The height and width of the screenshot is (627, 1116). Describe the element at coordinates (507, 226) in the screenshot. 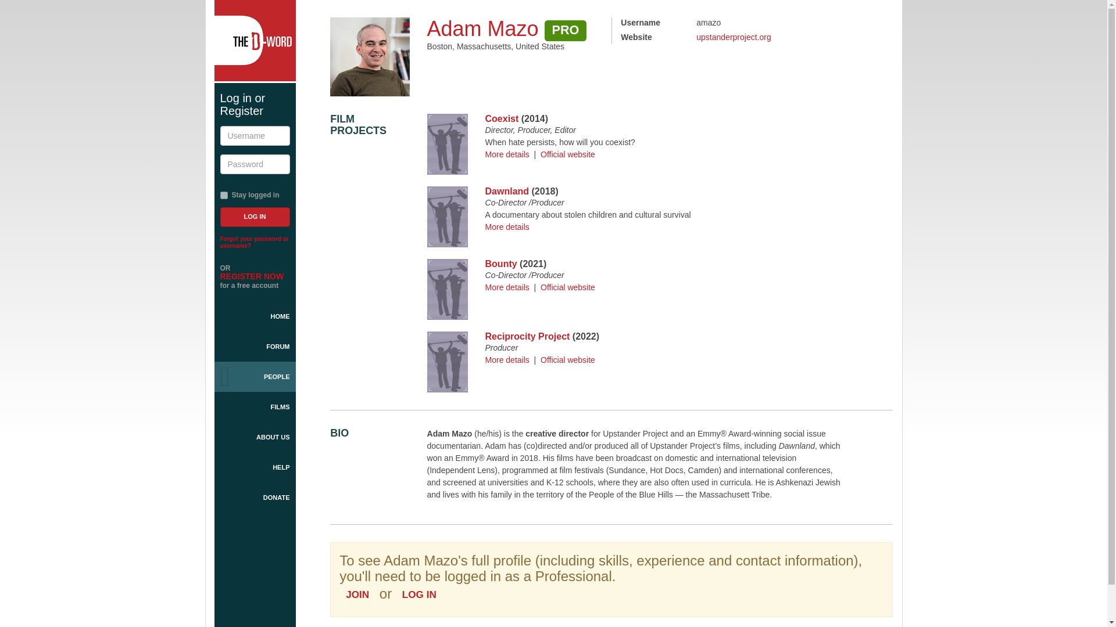

I see `More details` at that location.